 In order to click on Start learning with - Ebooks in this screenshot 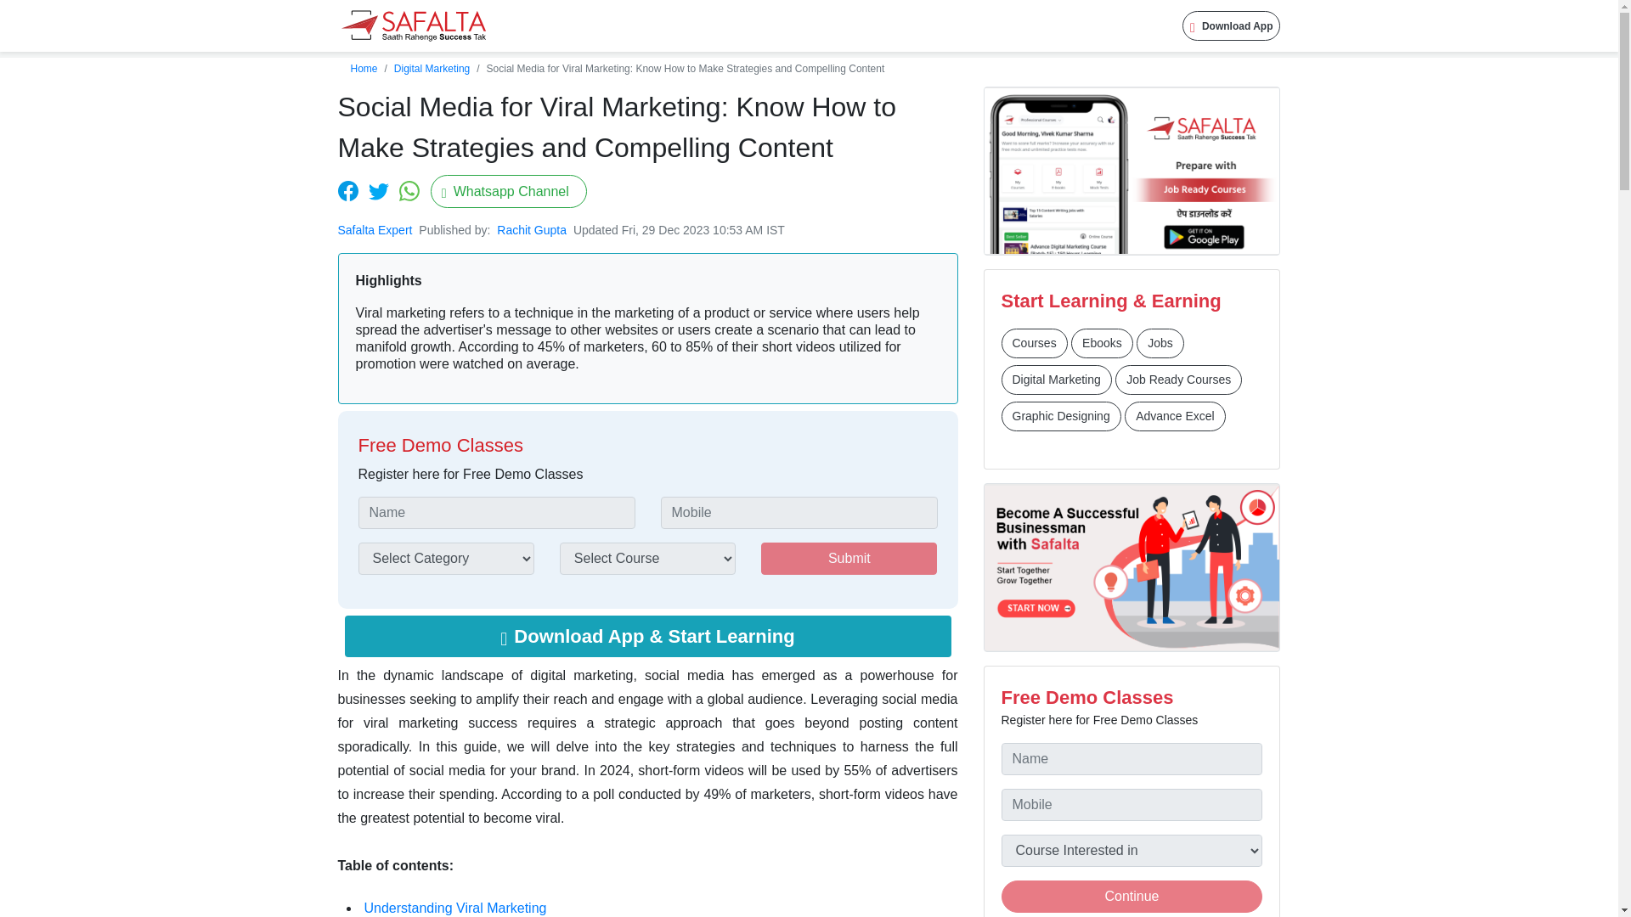, I will do `click(1103, 343)`.